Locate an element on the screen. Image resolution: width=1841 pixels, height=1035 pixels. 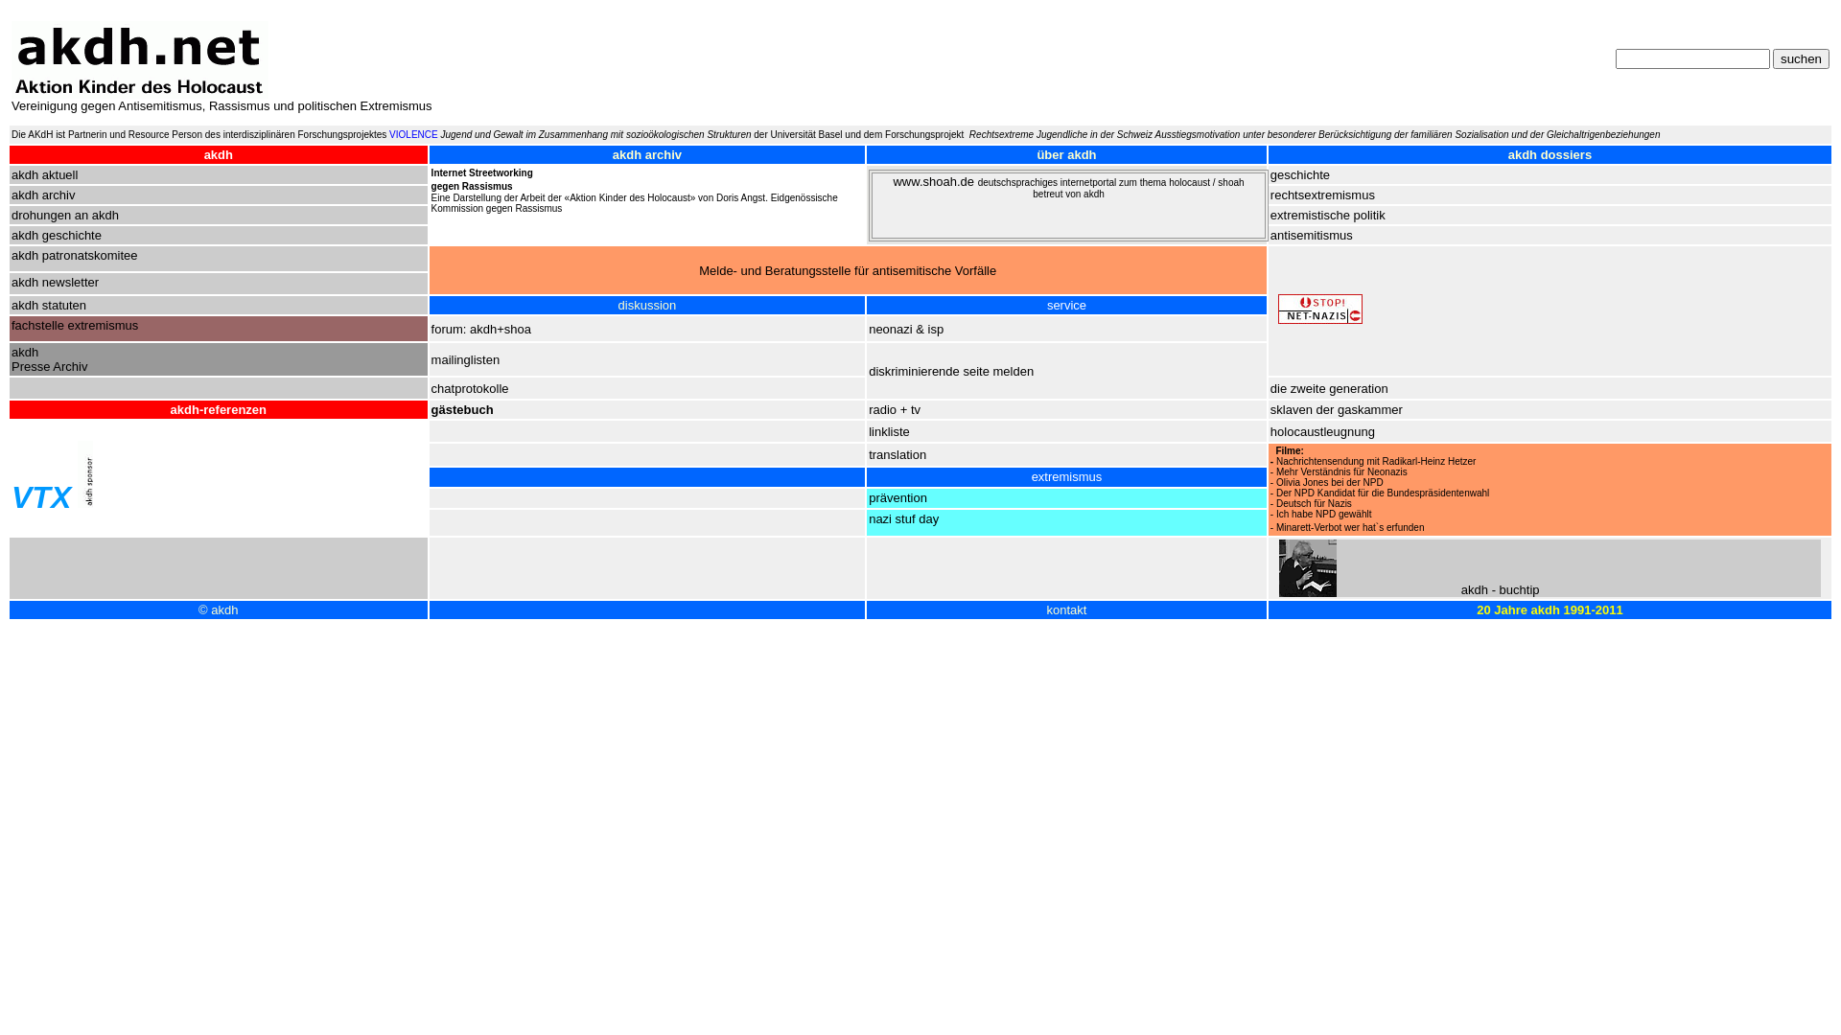
akdh patronatskomitee is located at coordinates (75, 255).